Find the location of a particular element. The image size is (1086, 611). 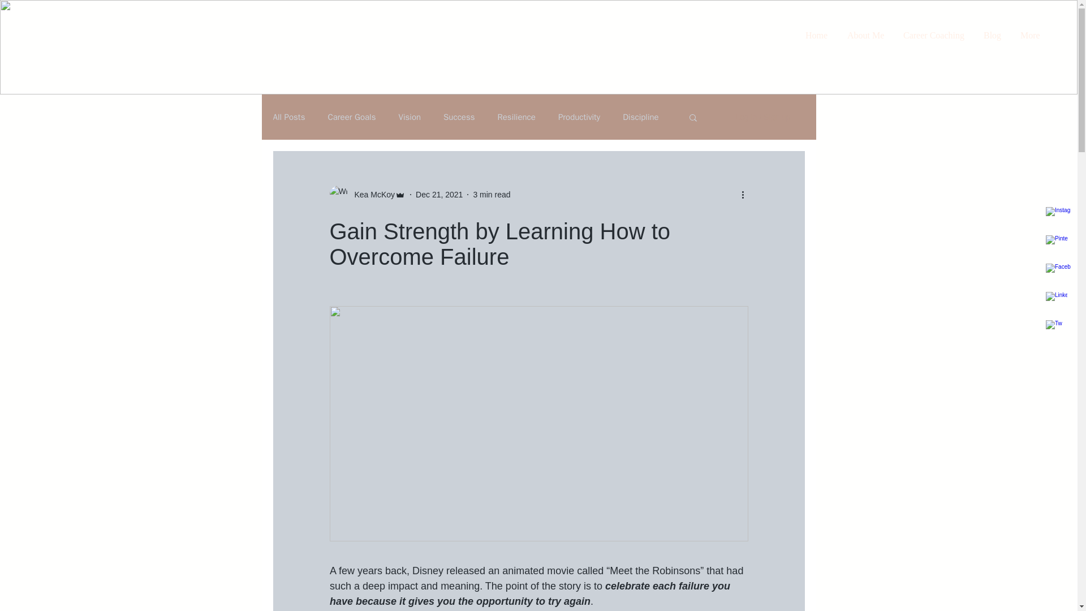

Home is located at coordinates (818, 35).